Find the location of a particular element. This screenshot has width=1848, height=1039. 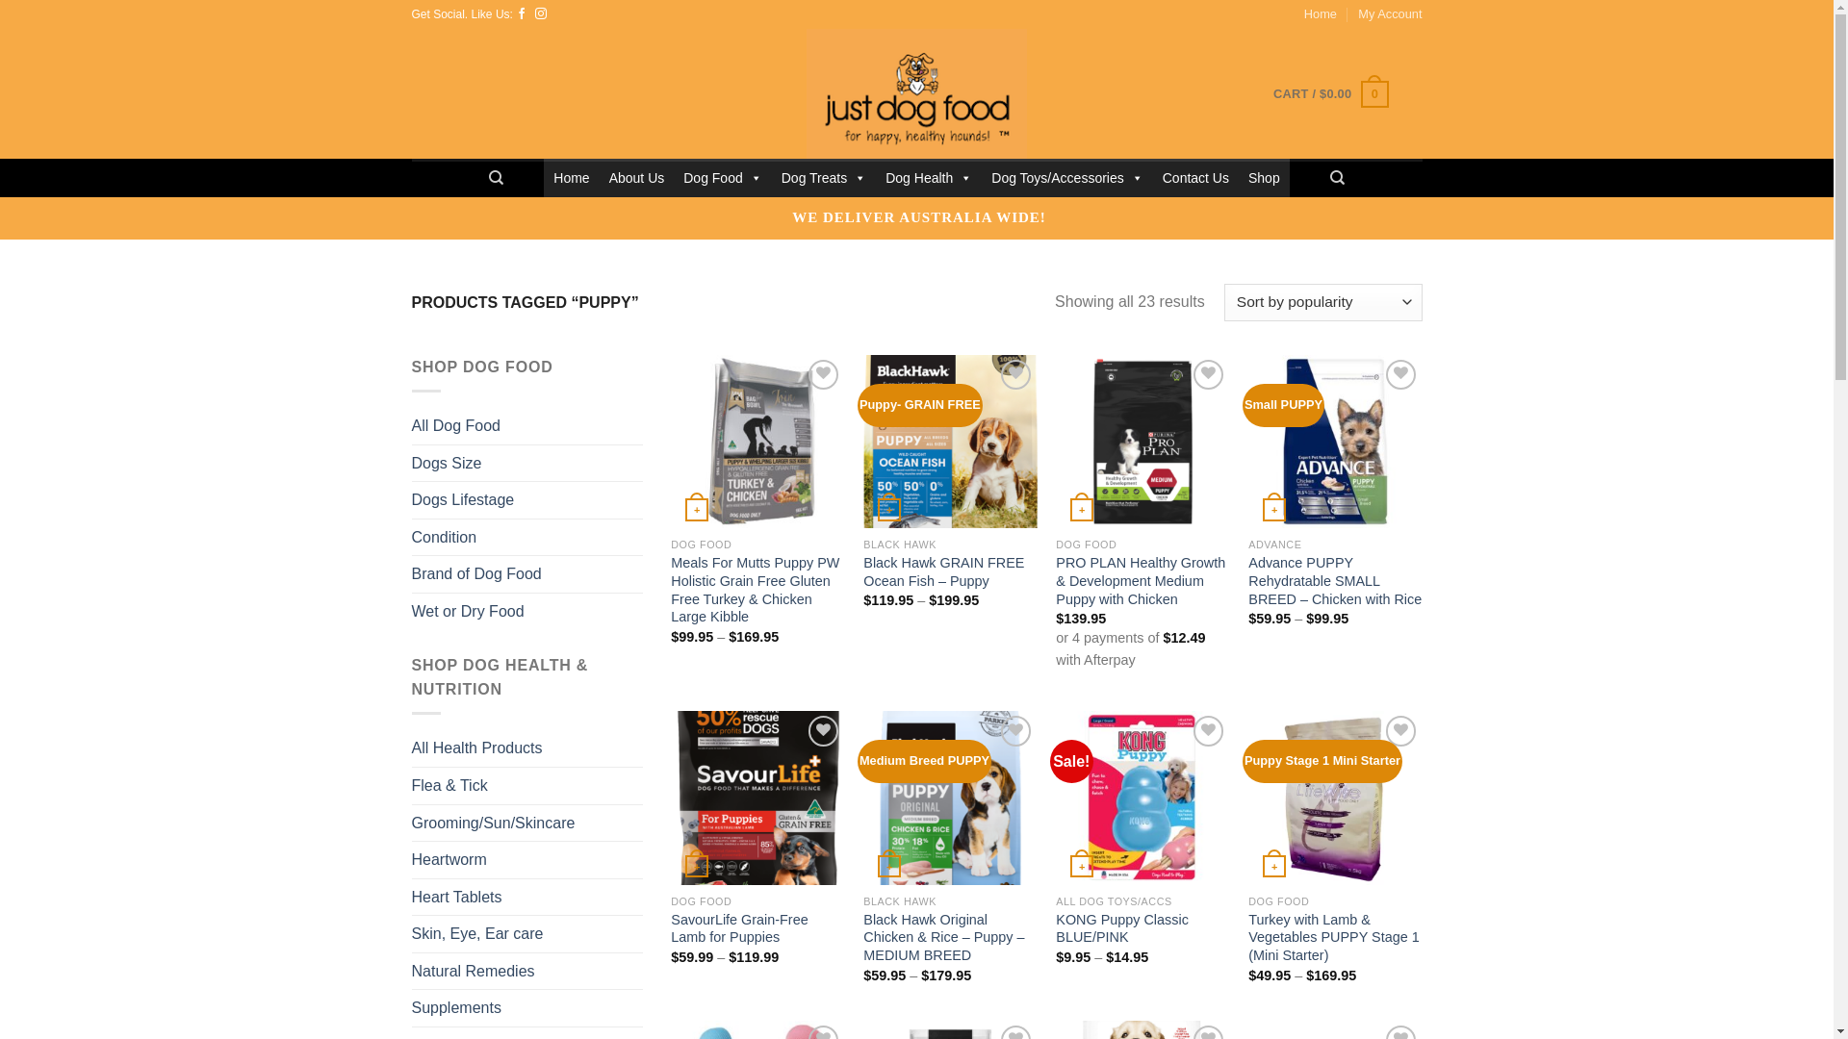

Contact Us is located at coordinates (1195, 178).